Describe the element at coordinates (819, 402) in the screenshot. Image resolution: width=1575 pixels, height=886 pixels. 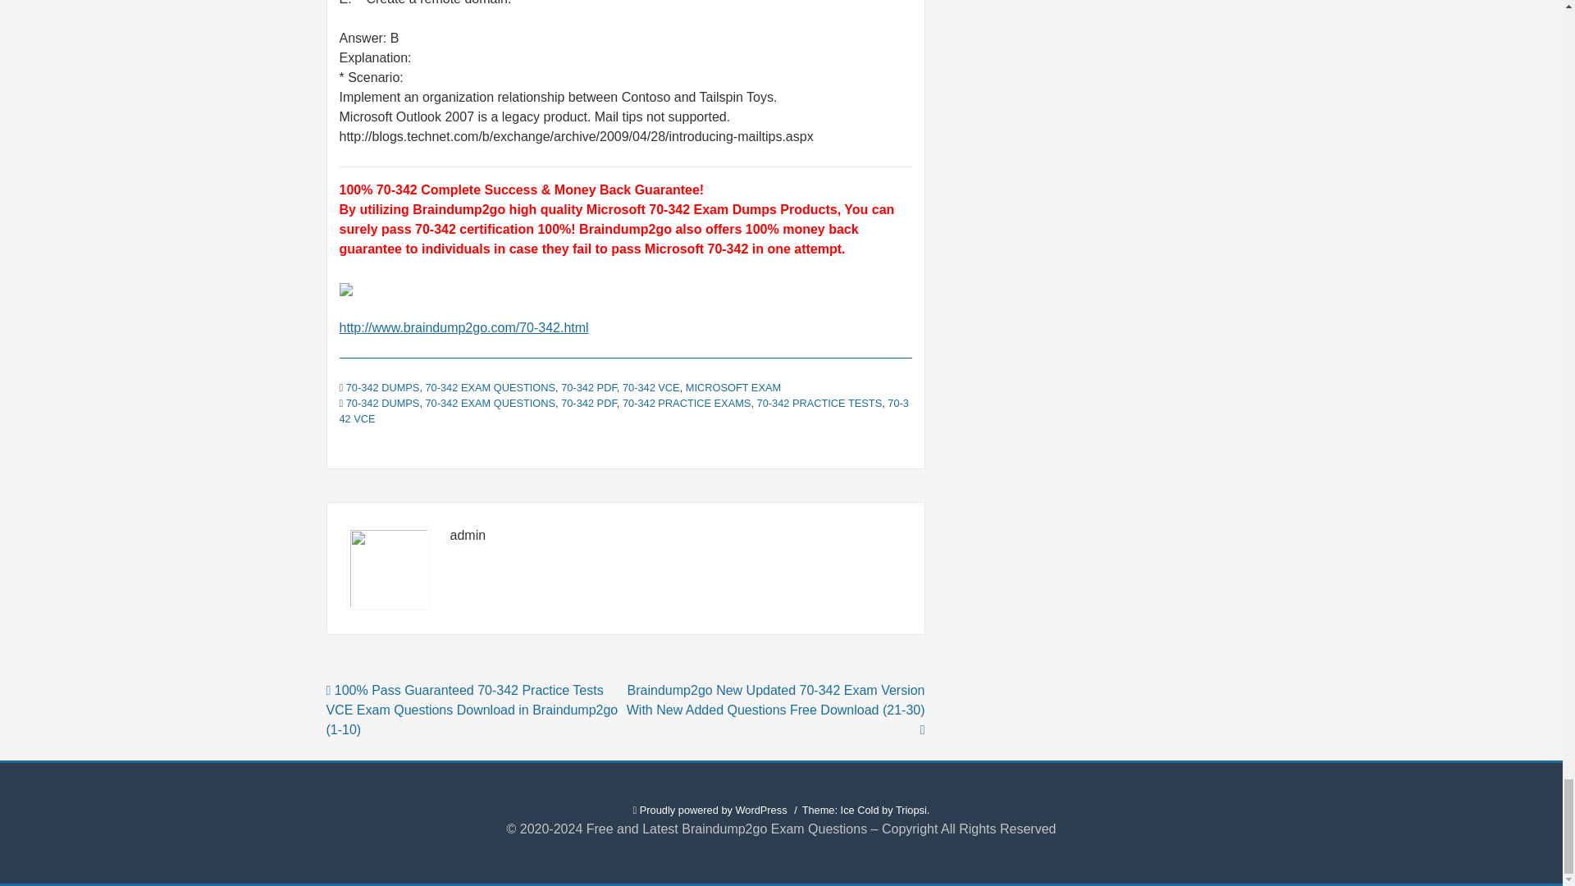
I see `70-342 PRACTICE TESTS` at that location.